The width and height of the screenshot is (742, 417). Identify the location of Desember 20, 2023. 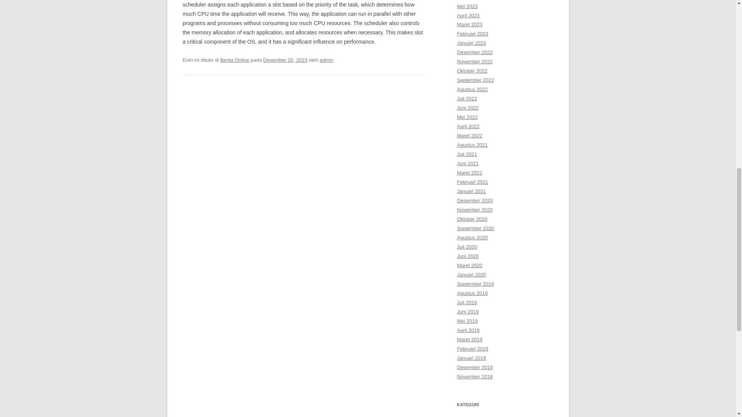
(285, 60).